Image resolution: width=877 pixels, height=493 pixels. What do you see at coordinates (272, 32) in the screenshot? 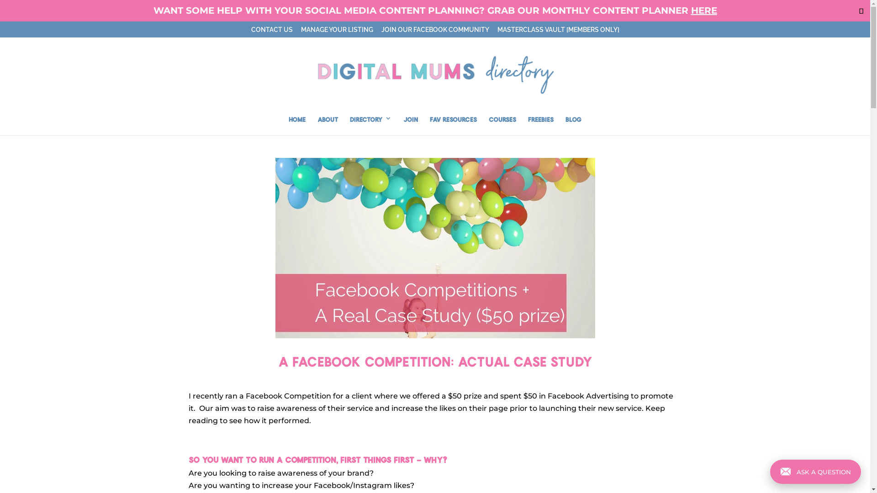
I see `CONTACT US` at bounding box center [272, 32].